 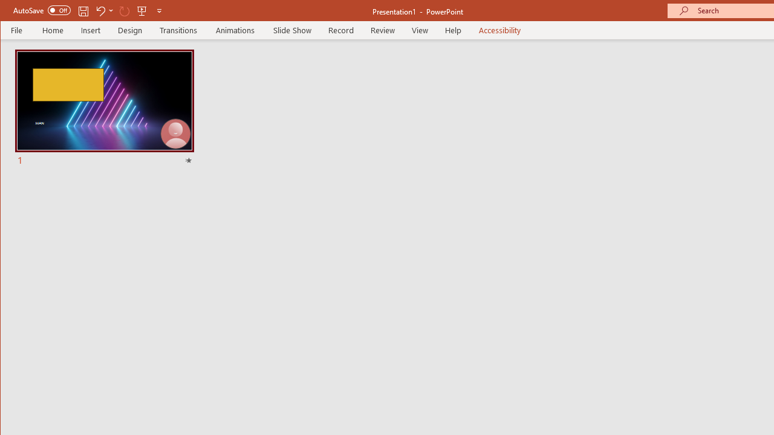 I want to click on Undo, so click(x=104, y=11).